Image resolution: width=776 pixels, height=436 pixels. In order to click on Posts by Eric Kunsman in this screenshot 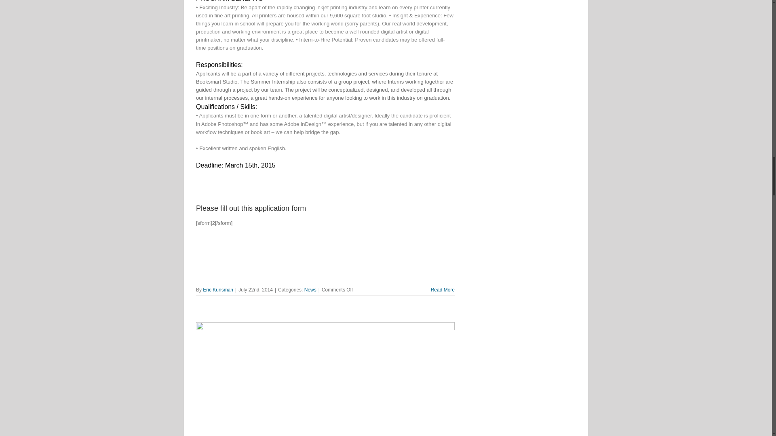, I will do `click(218, 289)`.